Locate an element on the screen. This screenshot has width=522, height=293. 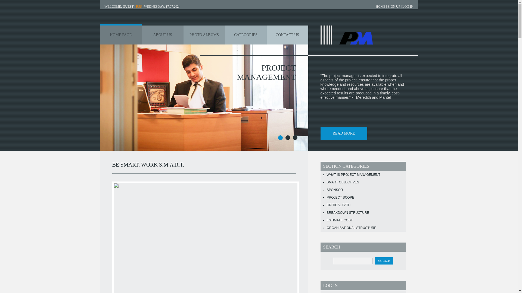
CONTACT US is located at coordinates (287, 35).